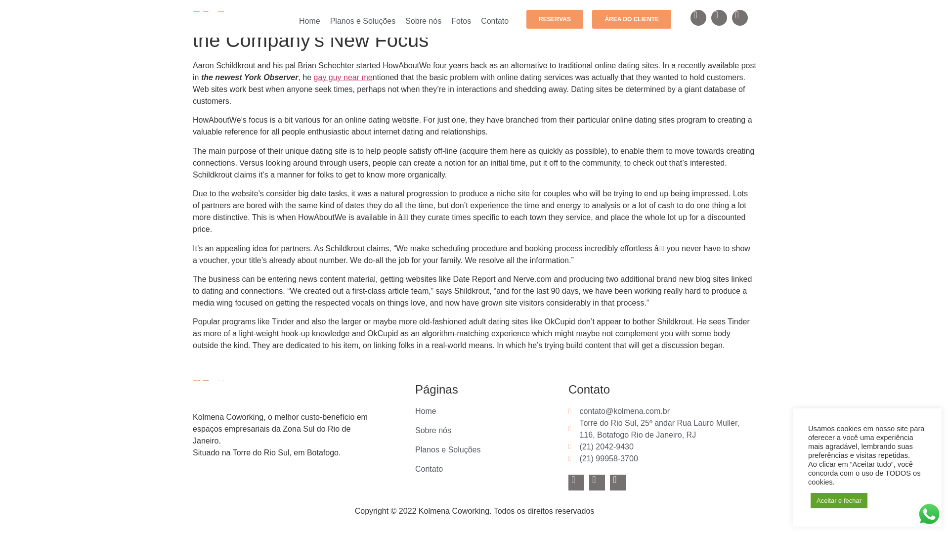 The height and width of the screenshot is (534, 949). Describe the element at coordinates (461, 21) in the screenshot. I see `Fotos` at that location.